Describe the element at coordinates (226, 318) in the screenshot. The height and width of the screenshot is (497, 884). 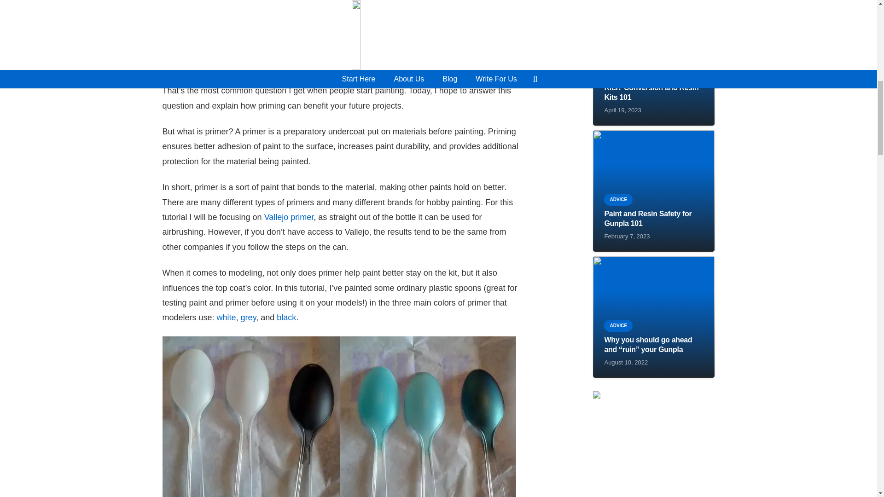
I see `white` at that location.